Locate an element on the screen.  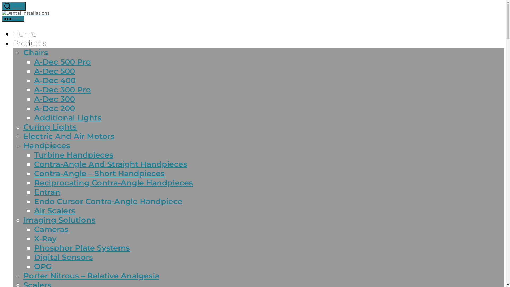
Contra-Angle And Straight Handpieces is located at coordinates (110, 164).